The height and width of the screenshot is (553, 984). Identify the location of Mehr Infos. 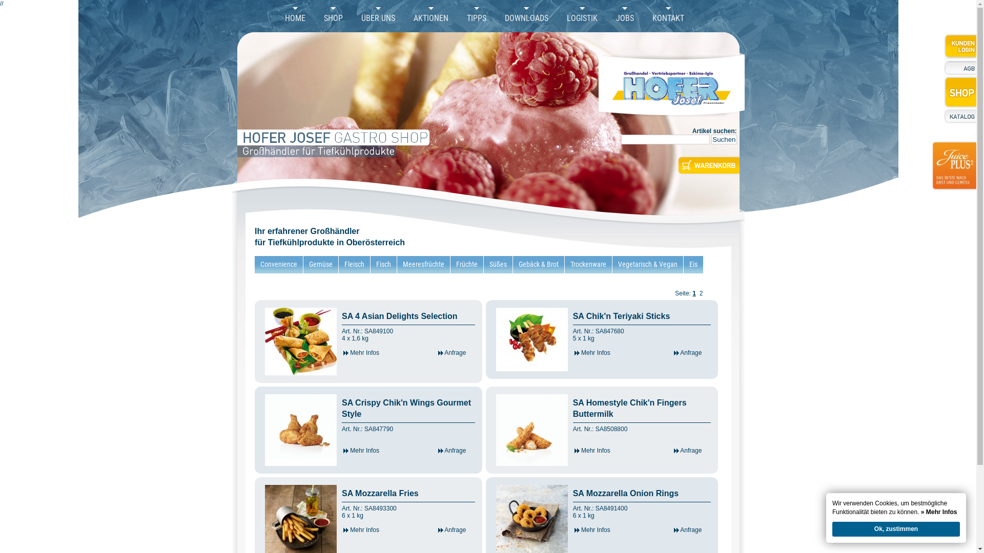
(592, 451).